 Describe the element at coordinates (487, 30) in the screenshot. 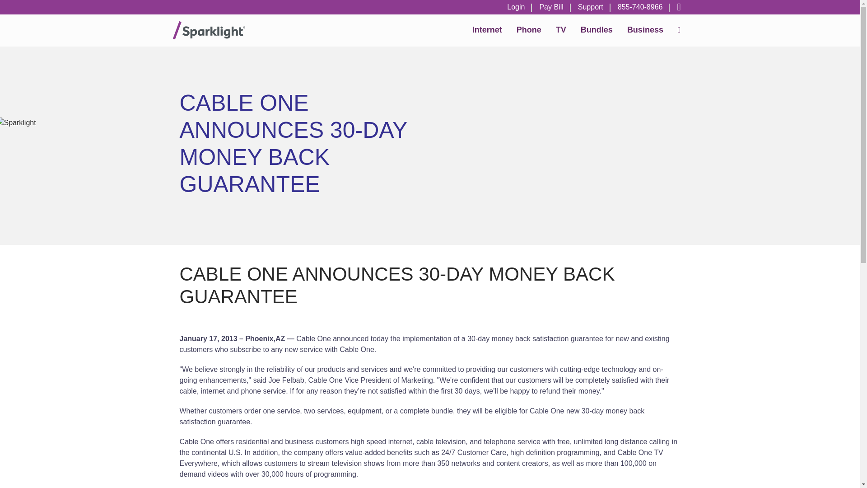

I see `Internet` at that location.